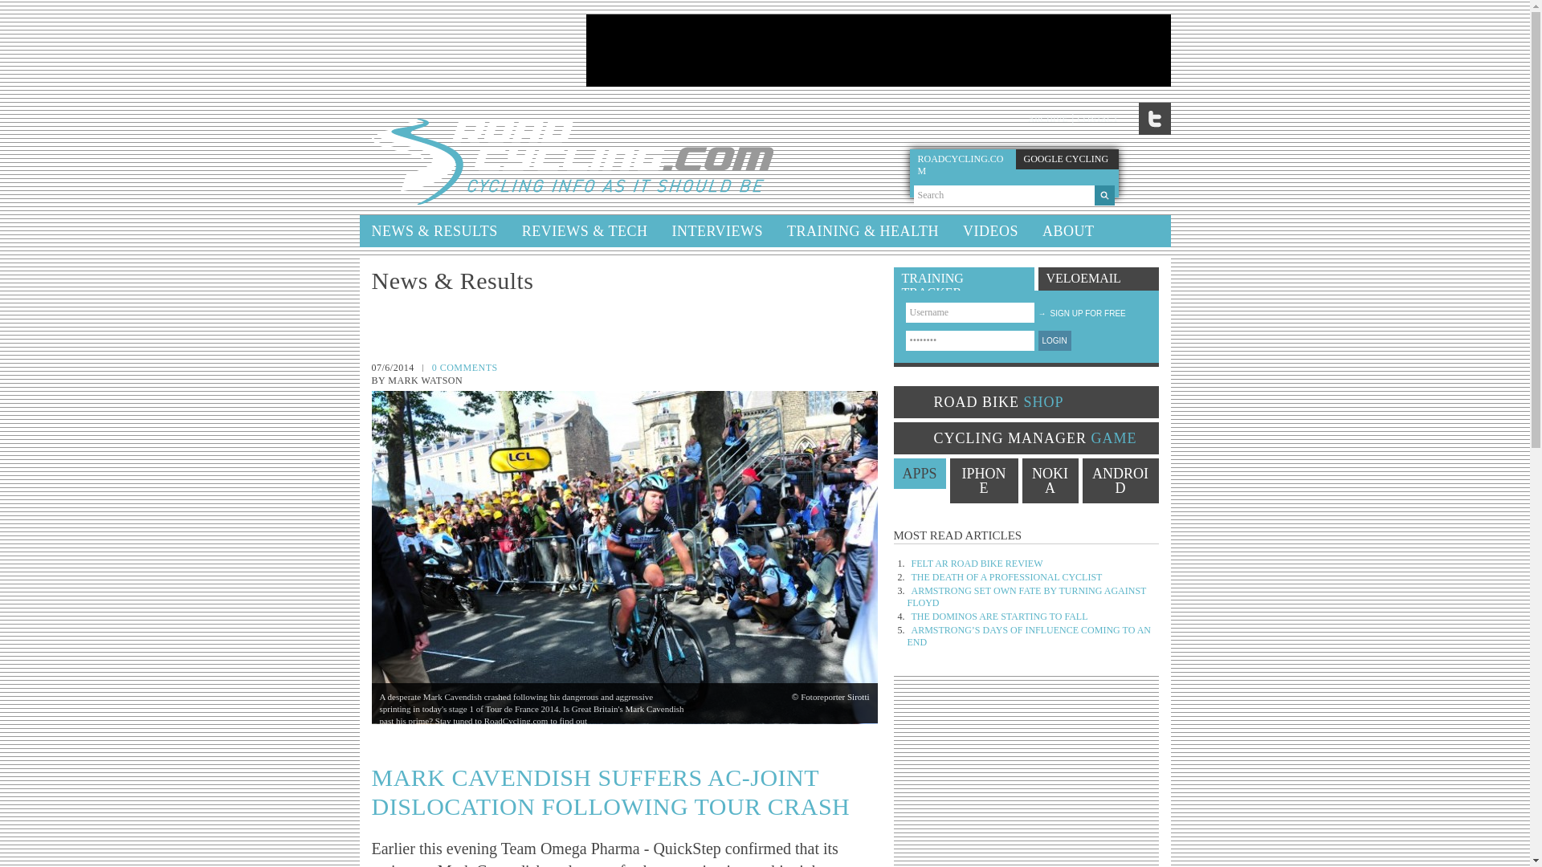 This screenshot has width=1542, height=867. Describe the element at coordinates (1025, 401) in the screenshot. I see `ROAD BIKE SHOP` at that location.